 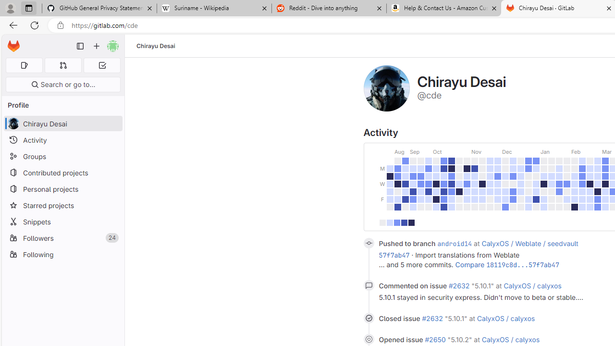 I want to click on avatar Chirayu Desai, so click(x=62, y=124).